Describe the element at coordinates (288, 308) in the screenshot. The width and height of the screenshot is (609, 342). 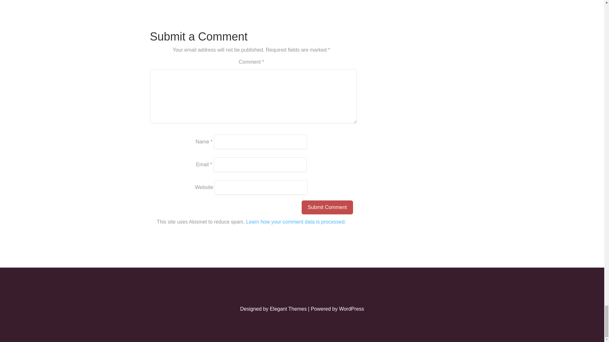
I see `Premium WordPress Themes` at that location.